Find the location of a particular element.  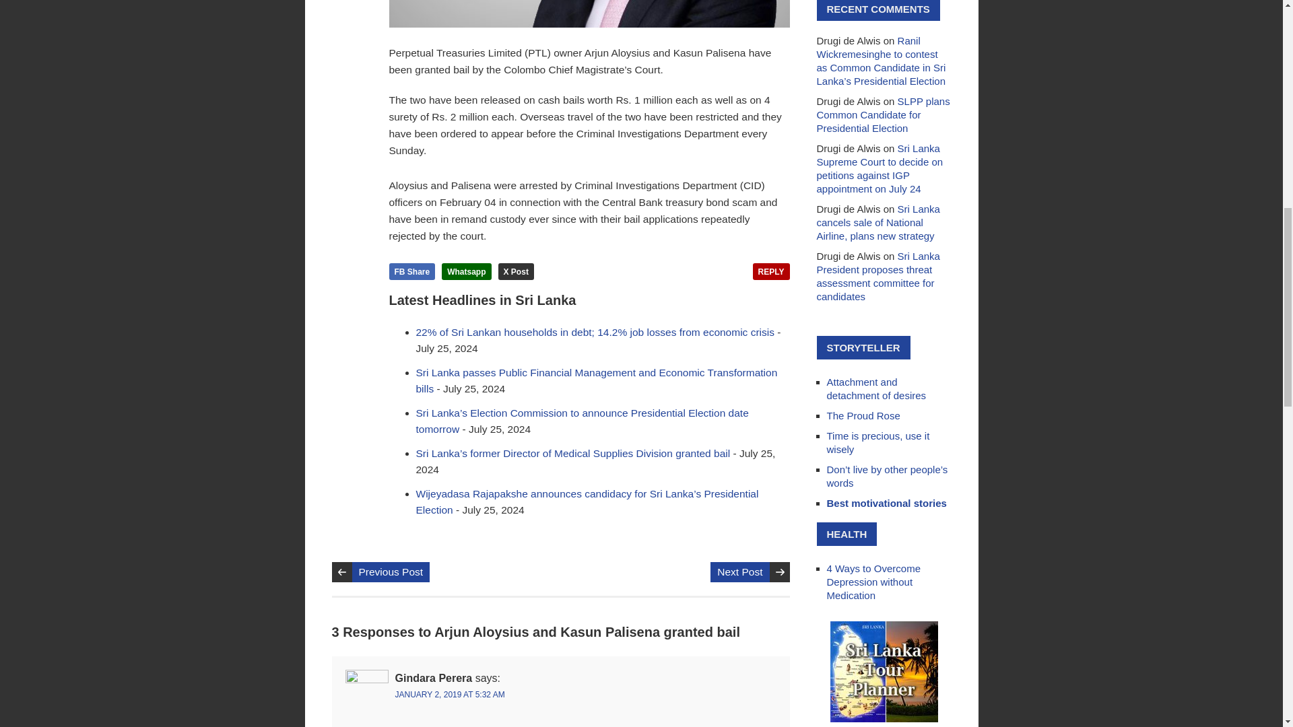

Previous Post is located at coordinates (391, 572).